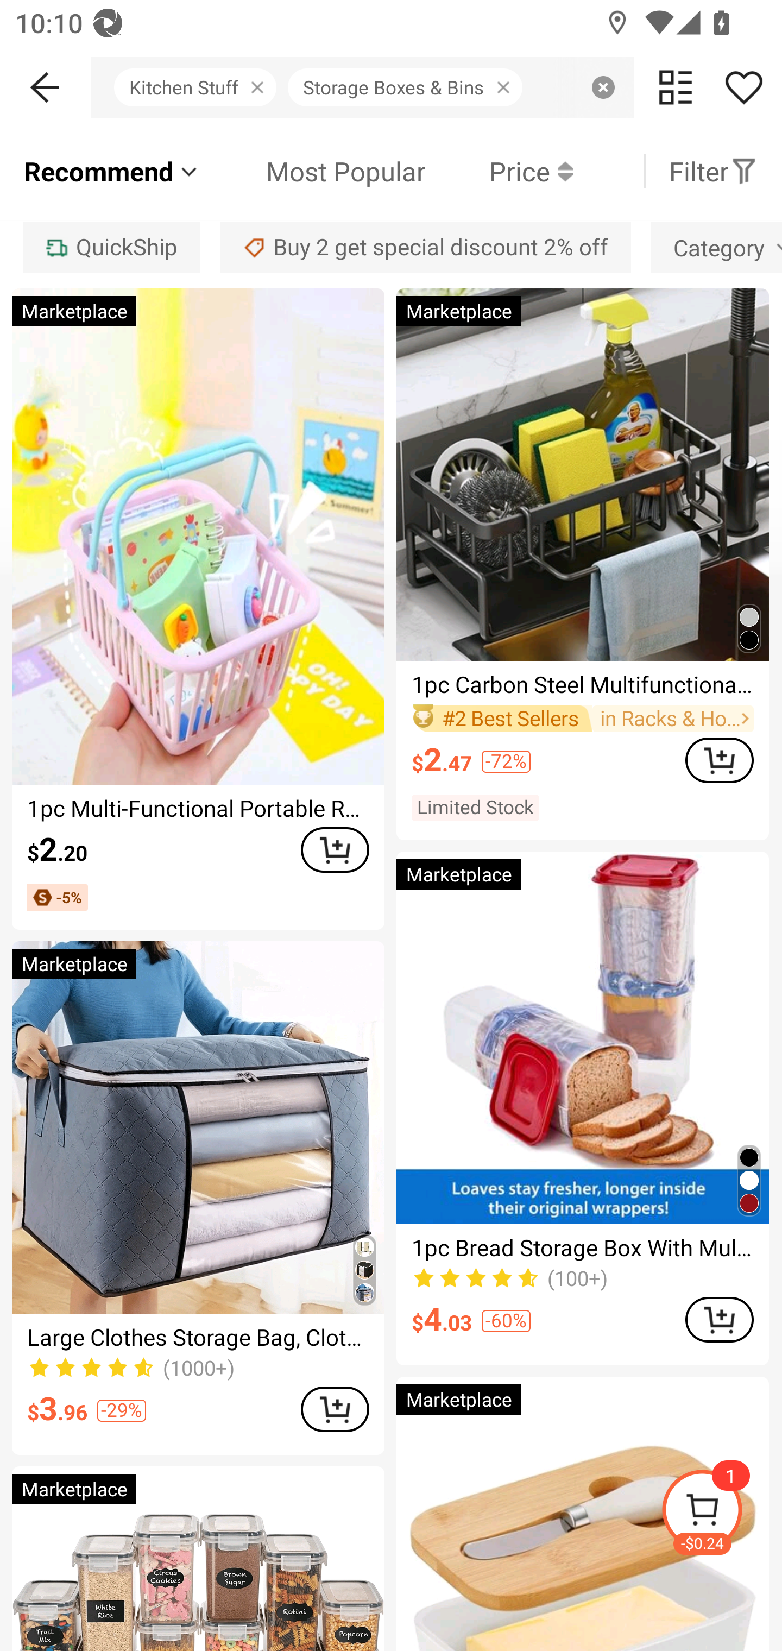 Image resolution: width=782 pixels, height=1651 pixels. Describe the element at coordinates (112, 171) in the screenshot. I see `Recommend` at that location.